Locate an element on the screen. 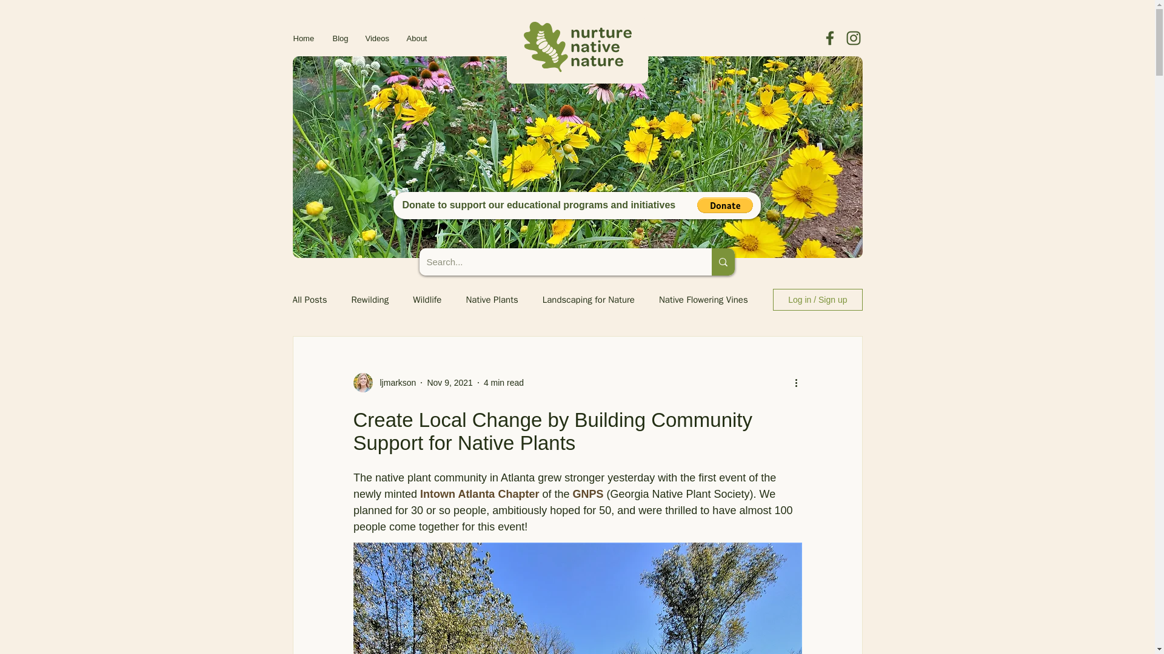 The image size is (1164, 654). Wildlife is located at coordinates (427, 300).